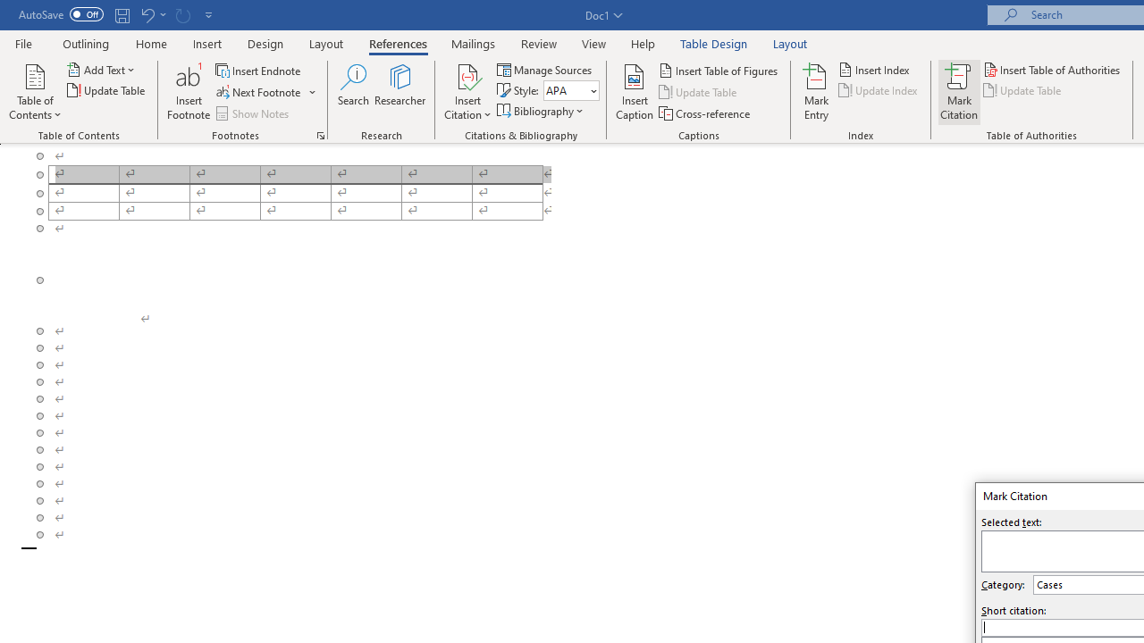 The height and width of the screenshot is (643, 1144). I want to click on Next Footnote, so click(266, 93).